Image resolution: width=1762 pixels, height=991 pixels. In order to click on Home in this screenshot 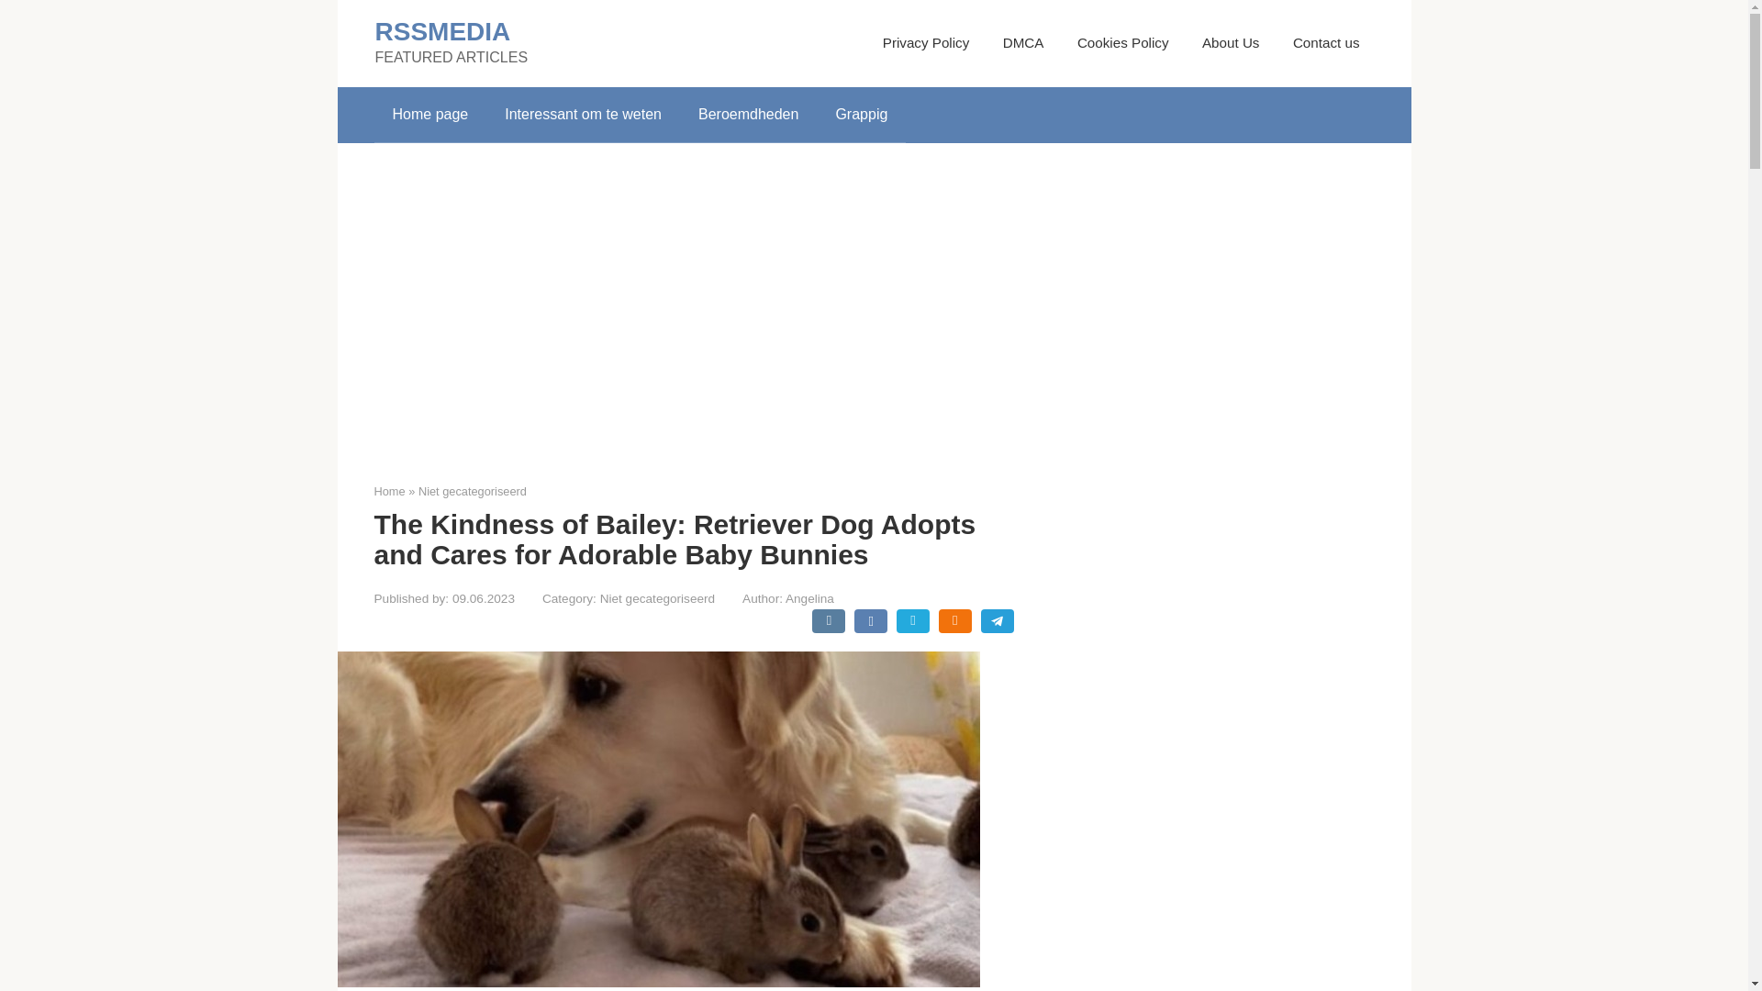, I will do `click(389, 492)`.